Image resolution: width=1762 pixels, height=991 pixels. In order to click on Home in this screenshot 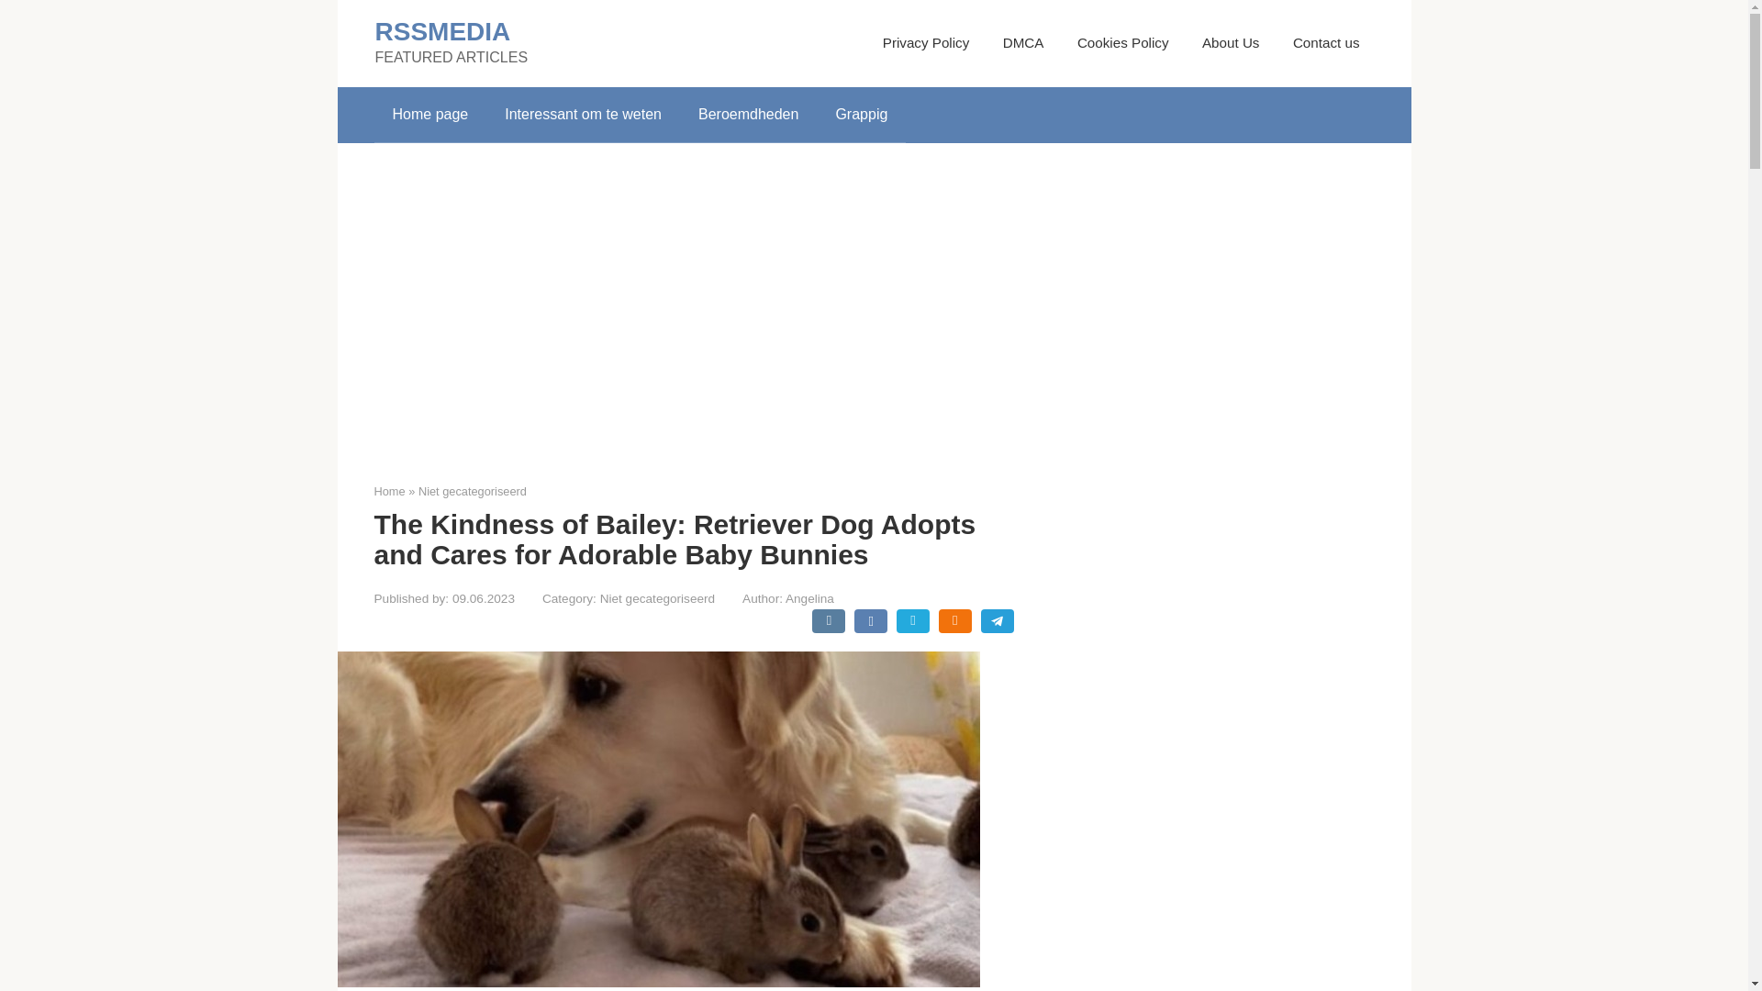, I will do `click(389, 492)`.